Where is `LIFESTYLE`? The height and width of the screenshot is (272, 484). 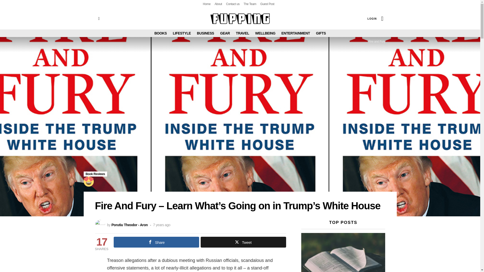 LIFESTYLE is located at coordinates (182, 33).